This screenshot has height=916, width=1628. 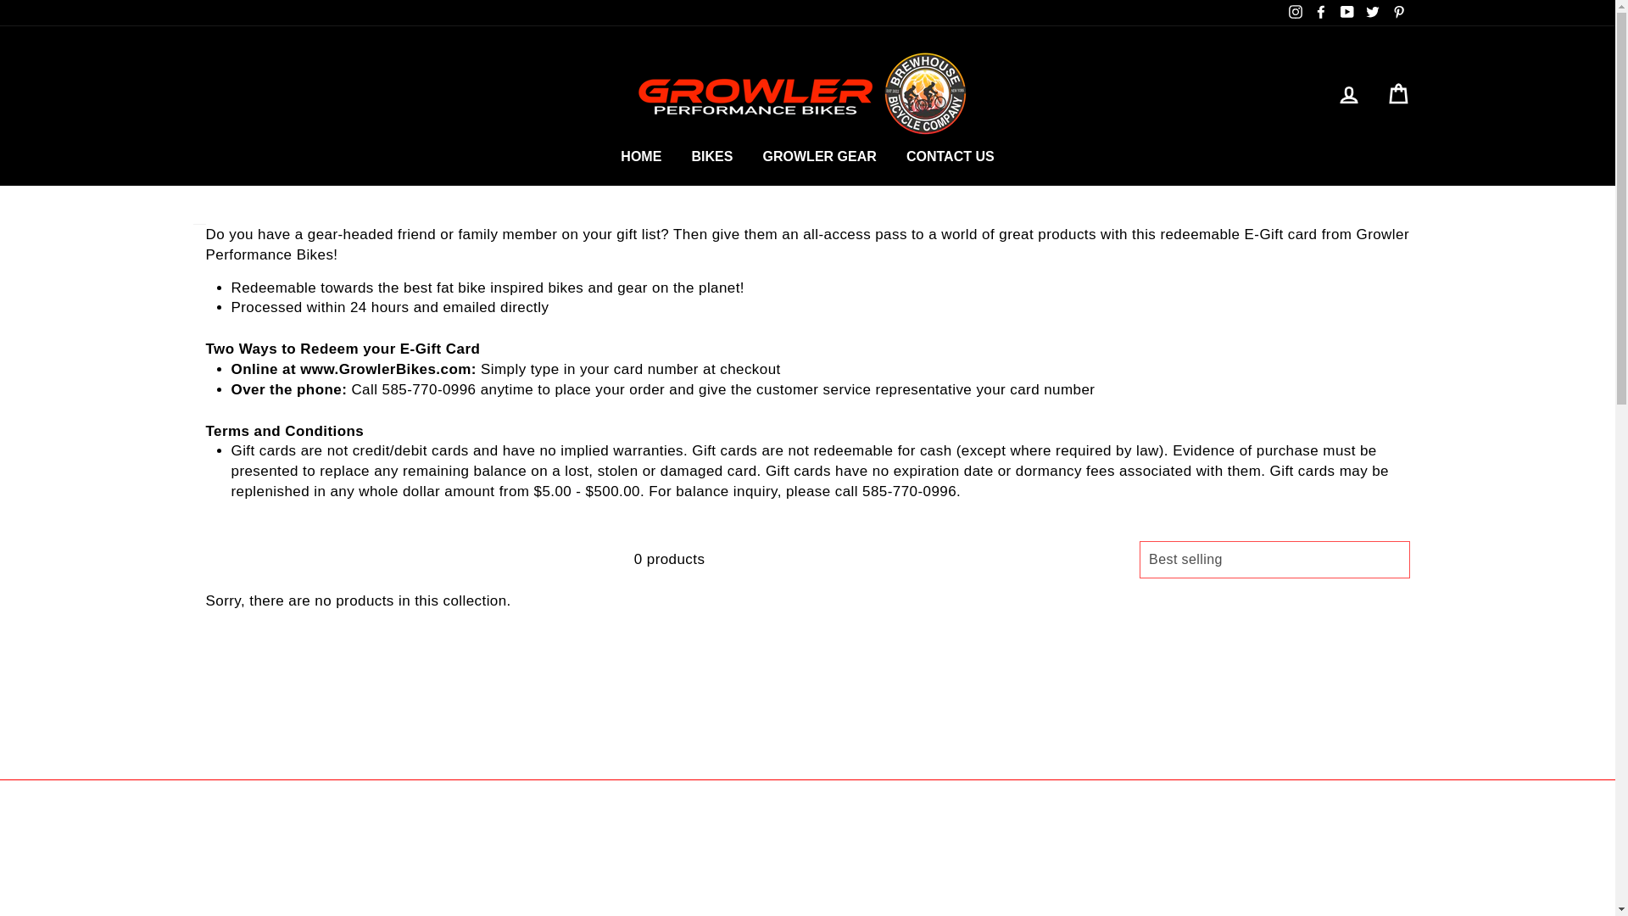 I want to click on Growler Bikes on Pinterest, so click(x=1397, y=13).